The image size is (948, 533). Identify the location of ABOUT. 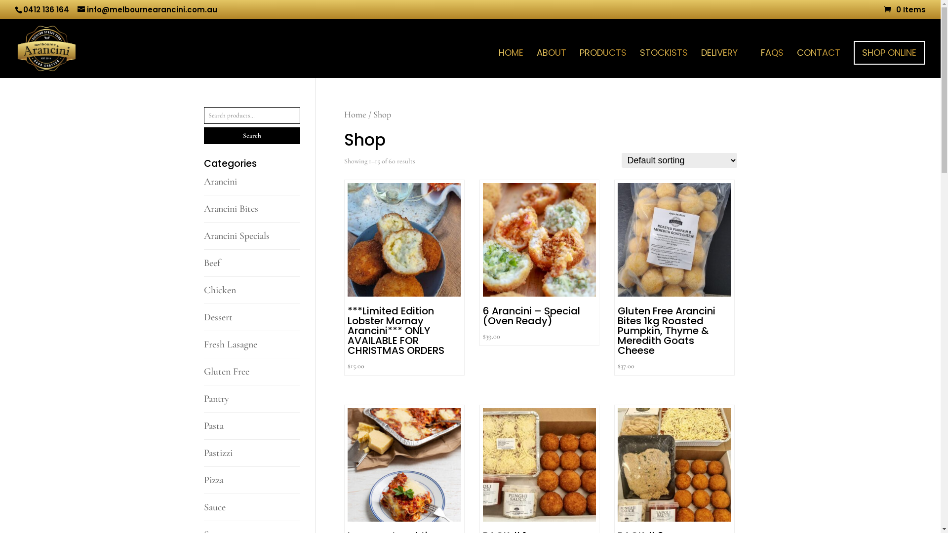
(552, 64).